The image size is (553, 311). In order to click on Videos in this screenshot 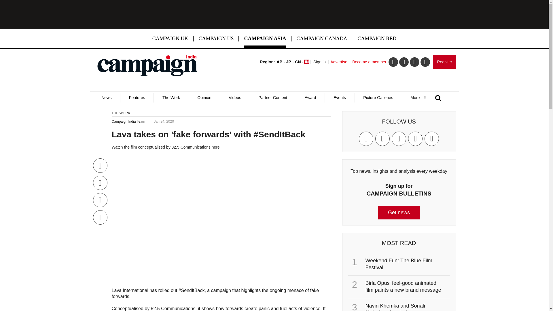, I will do `click(235, 98)`.